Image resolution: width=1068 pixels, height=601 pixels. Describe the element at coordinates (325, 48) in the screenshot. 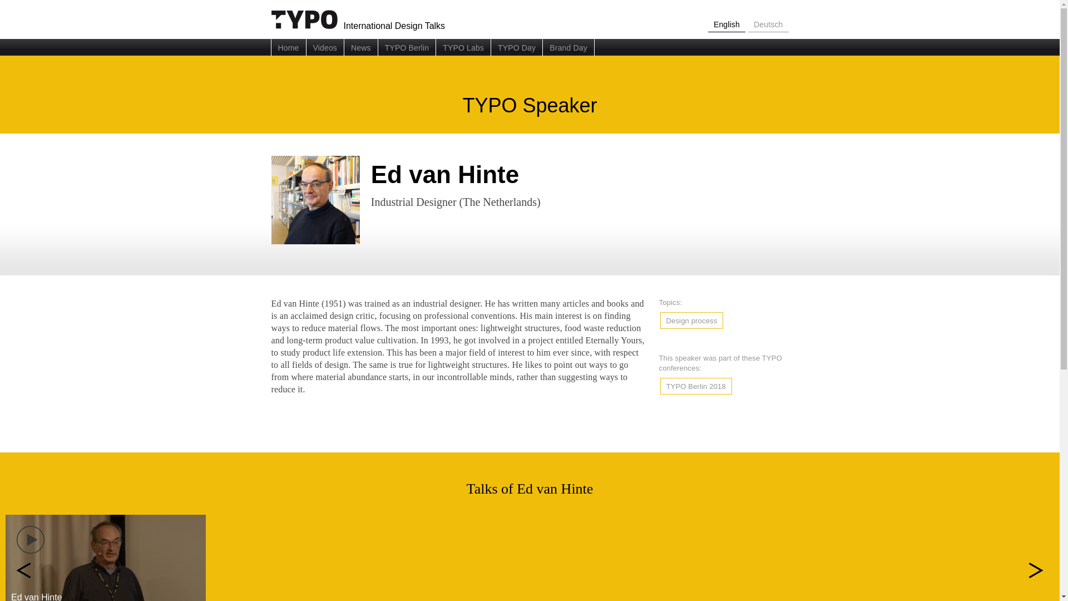

I see `Videos` at that location.